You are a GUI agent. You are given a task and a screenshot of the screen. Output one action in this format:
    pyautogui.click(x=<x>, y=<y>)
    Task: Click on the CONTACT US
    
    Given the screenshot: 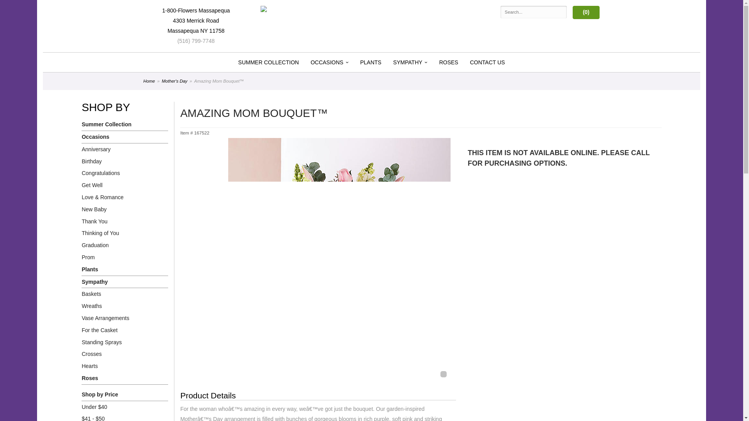 What is the action you would take?
    pyautogui.click(x=488, y=62)
    